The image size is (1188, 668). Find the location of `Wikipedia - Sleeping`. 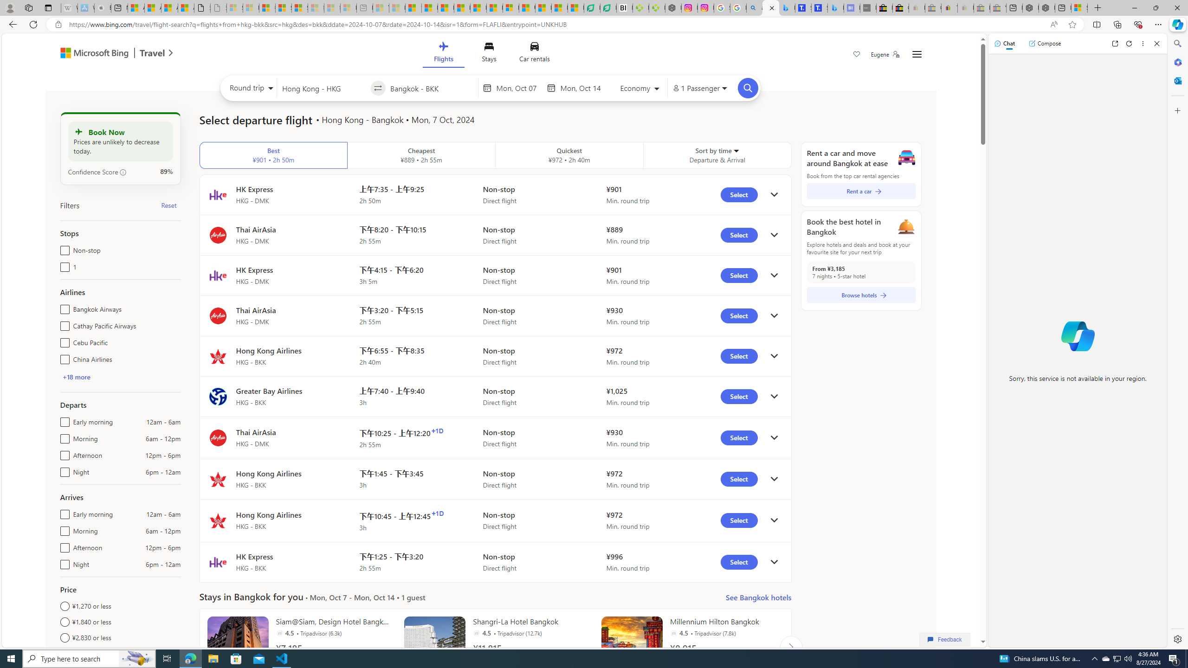

Wikipedia - Sleeping is located at coordinates (69, 8).